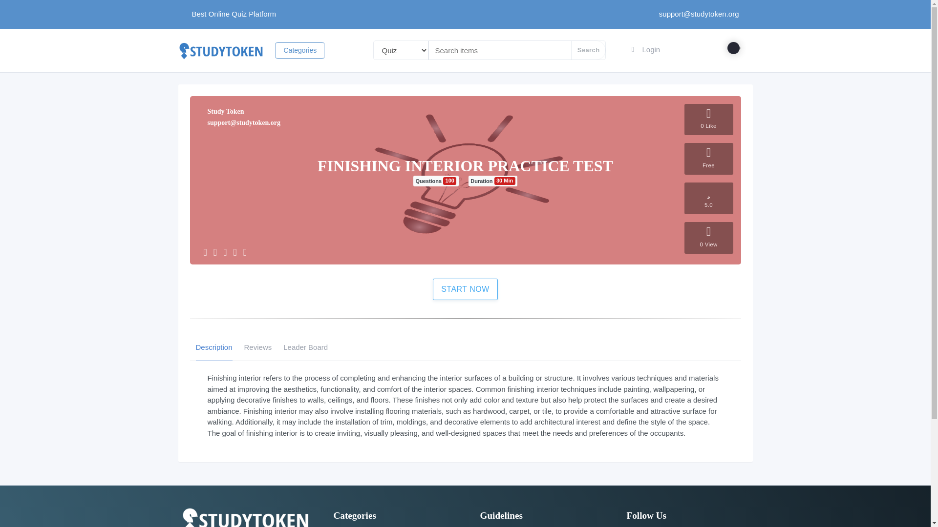 This screenshot has width=938, height=527. Describe the element at coordinates (465, 289) in the screenshot. I see `START NOW` at that location.